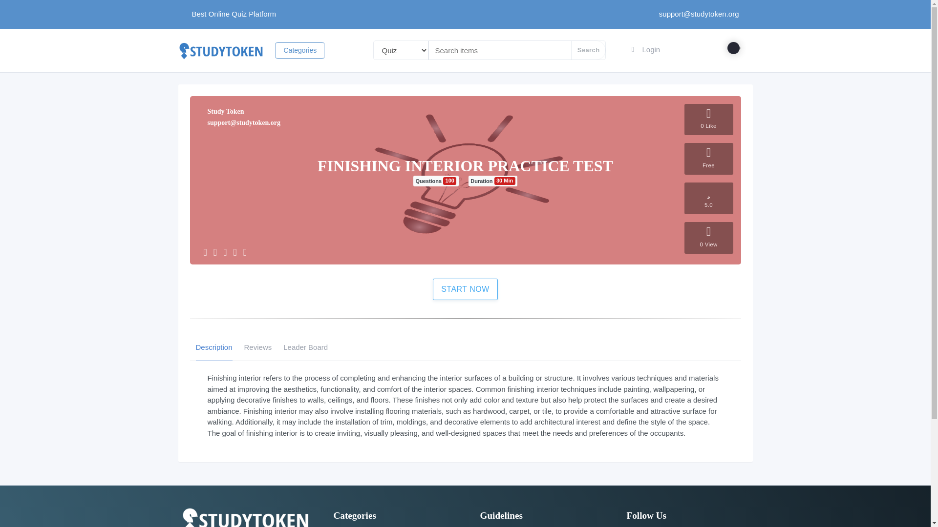 This screenshot has width=938, height=527. Describe the element at coordinates (465, 289) in the screenshot. I see `START NOW` at that location.